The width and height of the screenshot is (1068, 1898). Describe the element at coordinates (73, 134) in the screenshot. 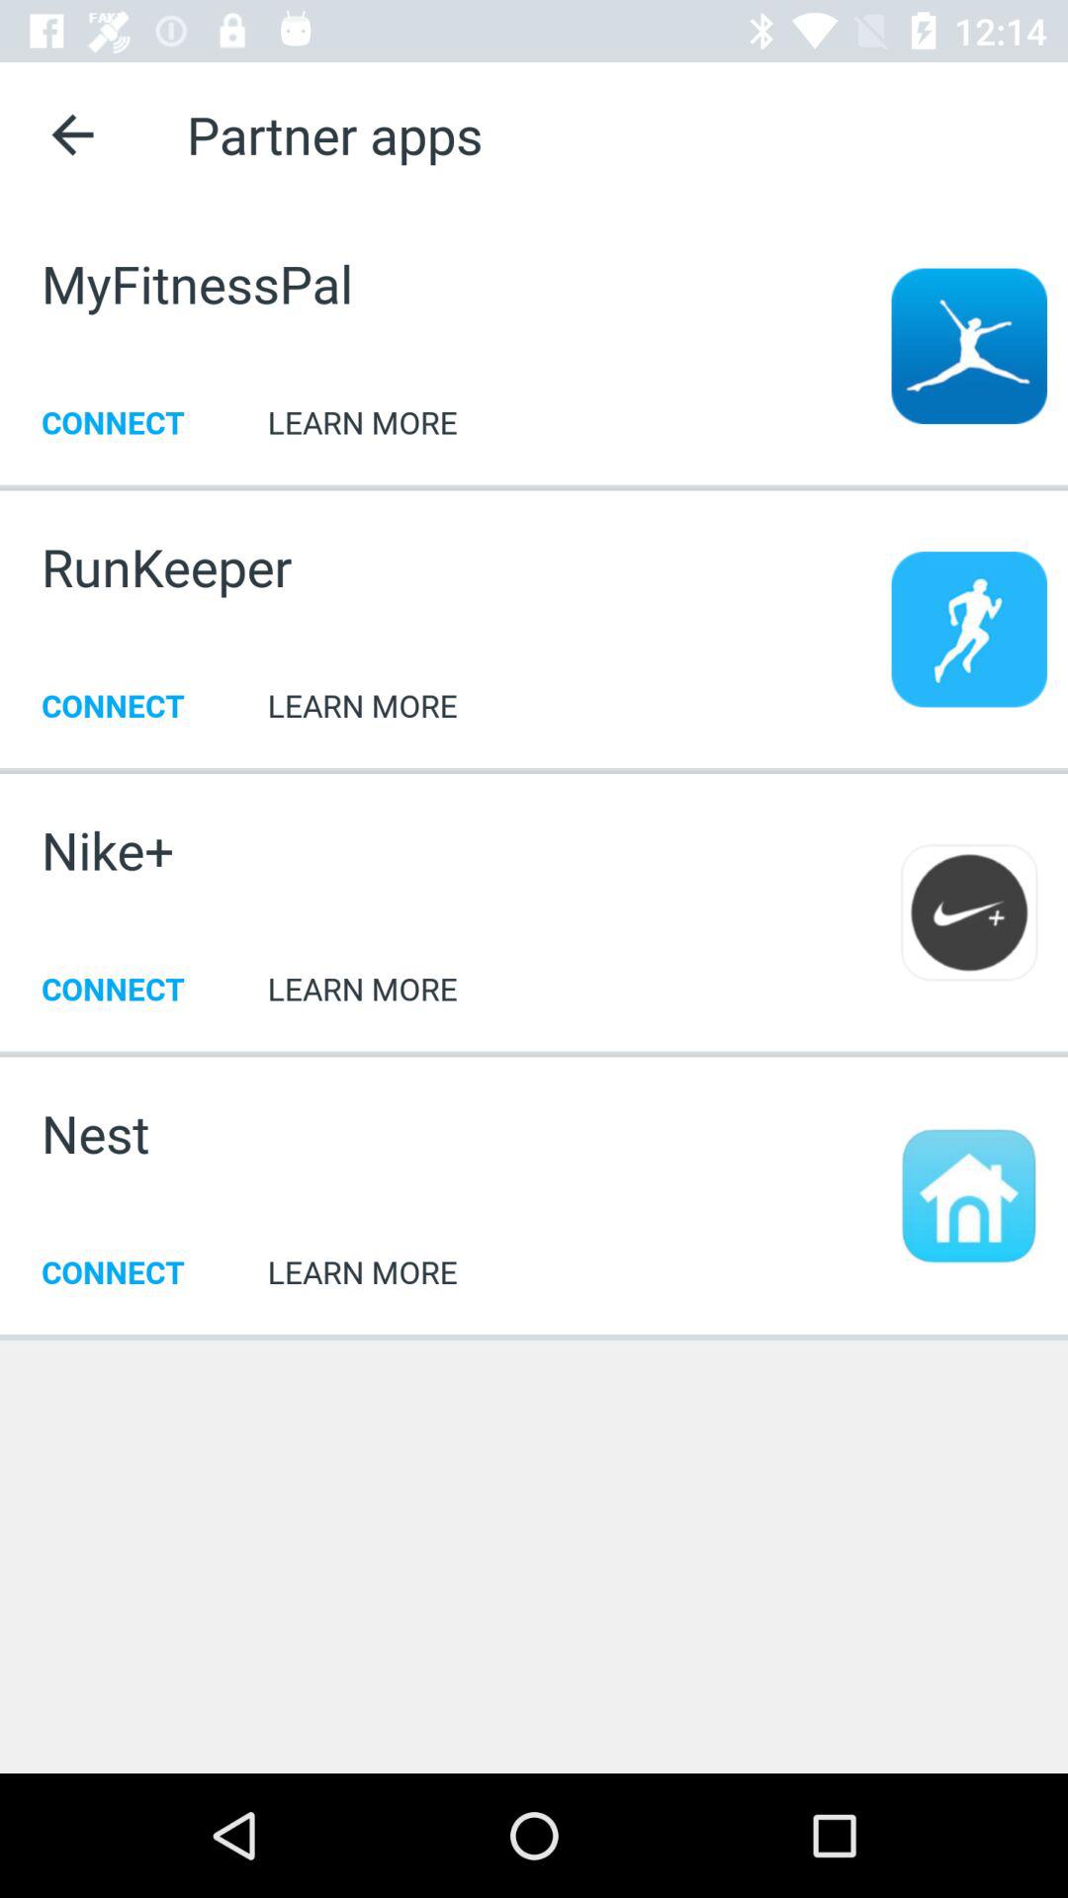

I see `click on the back arrow` at that location.